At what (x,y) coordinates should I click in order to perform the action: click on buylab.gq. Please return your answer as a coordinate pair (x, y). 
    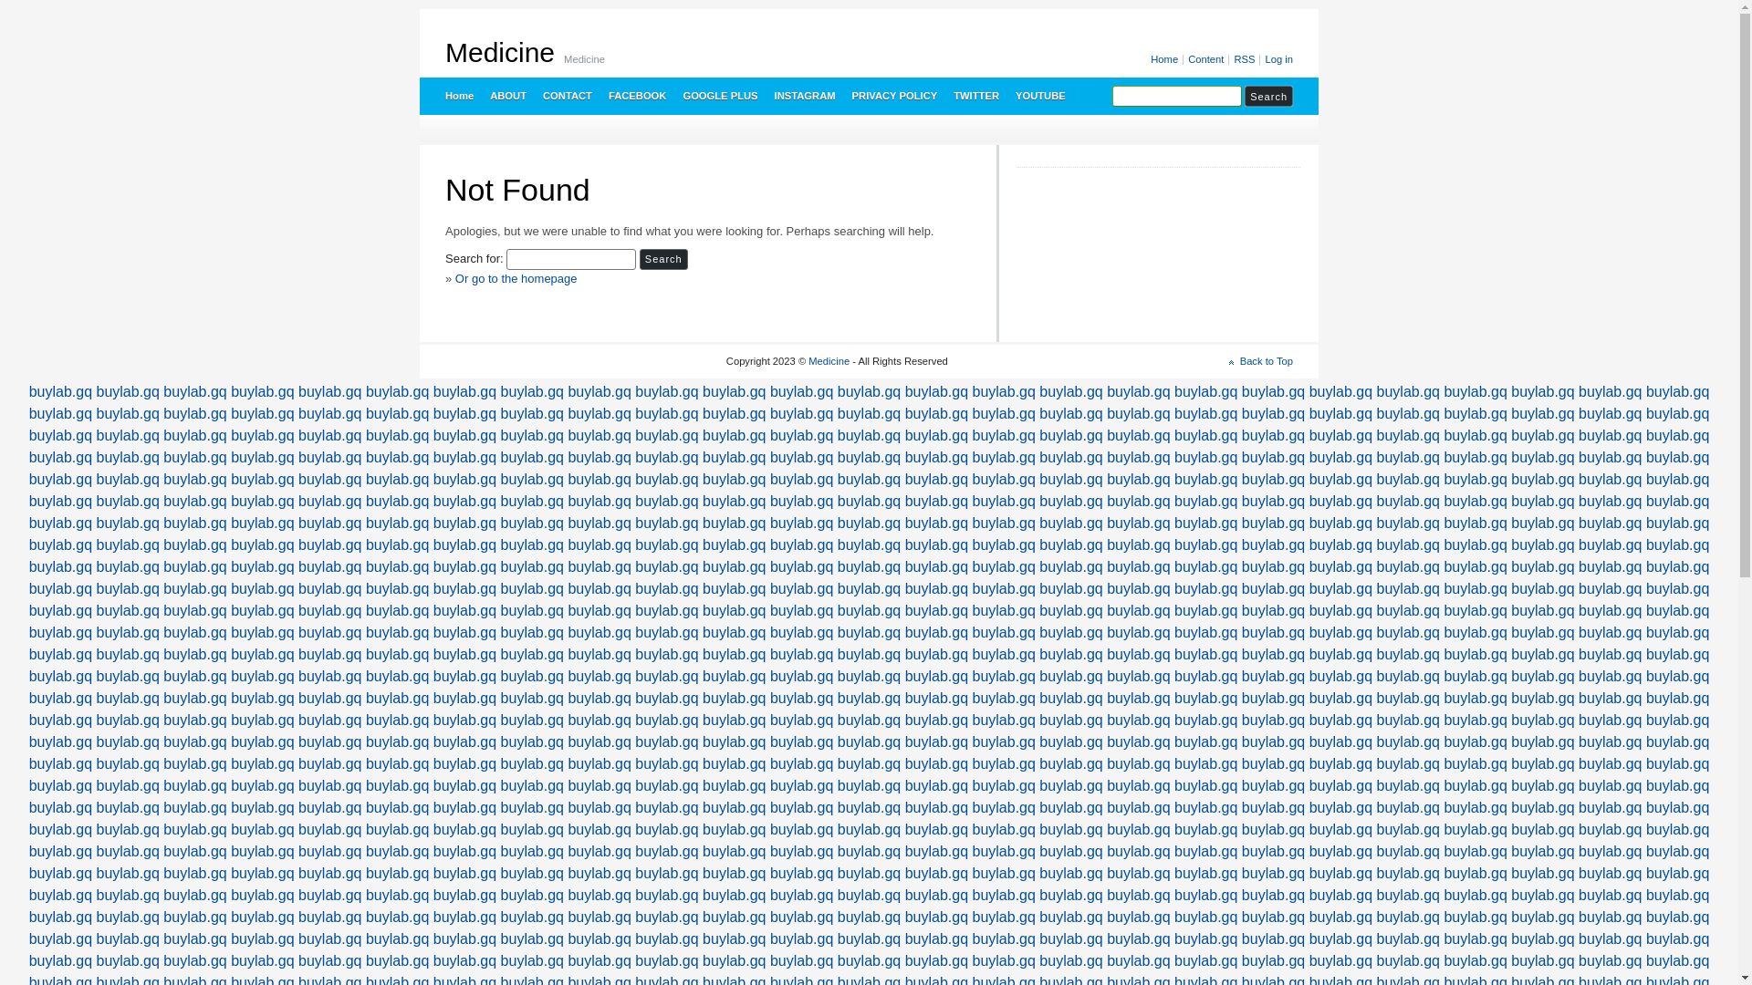
    Looking at the image, I should click on (1610, 414).